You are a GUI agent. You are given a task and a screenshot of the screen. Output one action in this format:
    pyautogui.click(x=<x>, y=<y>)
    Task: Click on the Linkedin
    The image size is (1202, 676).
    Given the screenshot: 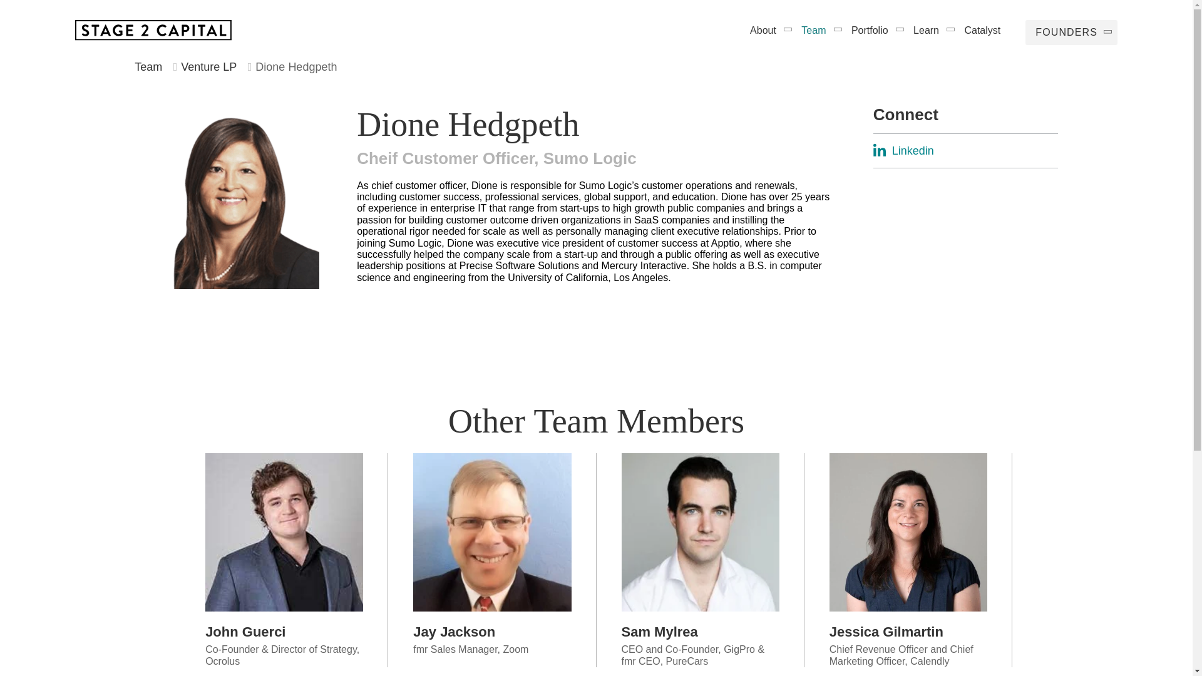 What is the action you would take?
    pyautogui.click(x=965, y=151)
    